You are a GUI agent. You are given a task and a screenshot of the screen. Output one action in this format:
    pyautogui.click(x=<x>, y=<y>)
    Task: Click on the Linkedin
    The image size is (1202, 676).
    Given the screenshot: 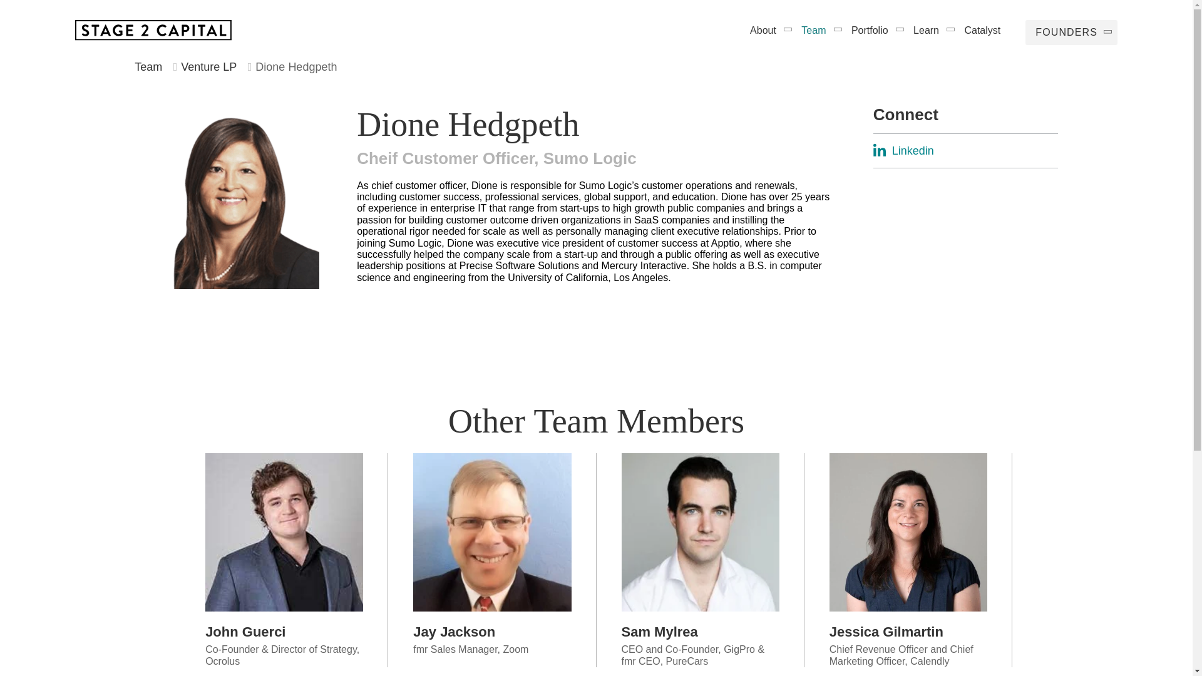 What is the action you would take?
    pyautogui.click(x=965, y=151)
    